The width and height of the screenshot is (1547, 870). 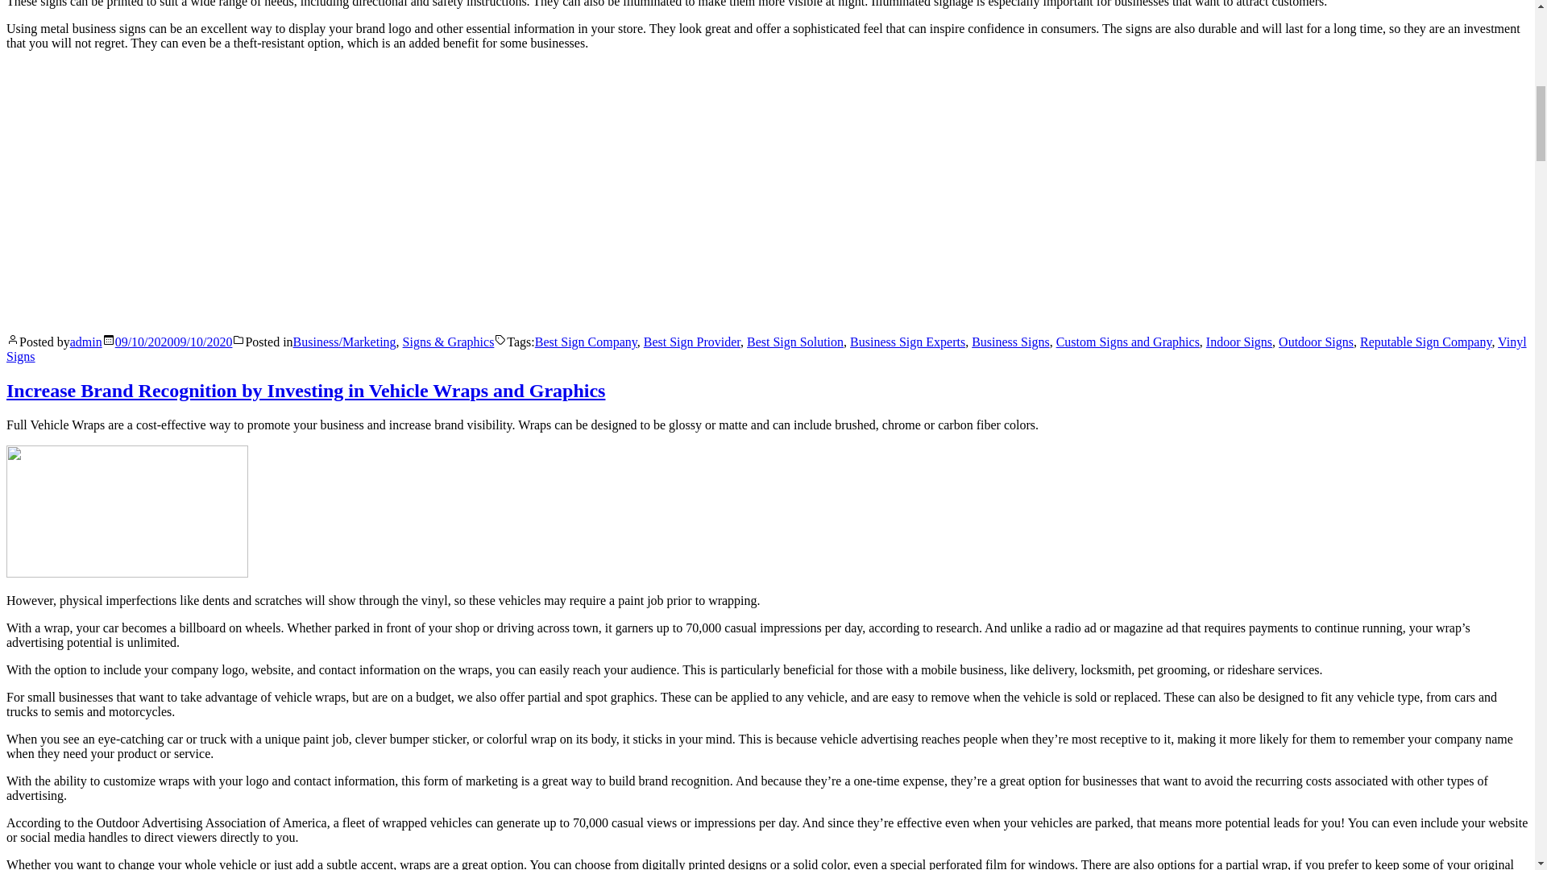 What do you see at coordinates (1010, 342) in the screenshot?
I see `Business Signs` at bounding box center [1010, 342].